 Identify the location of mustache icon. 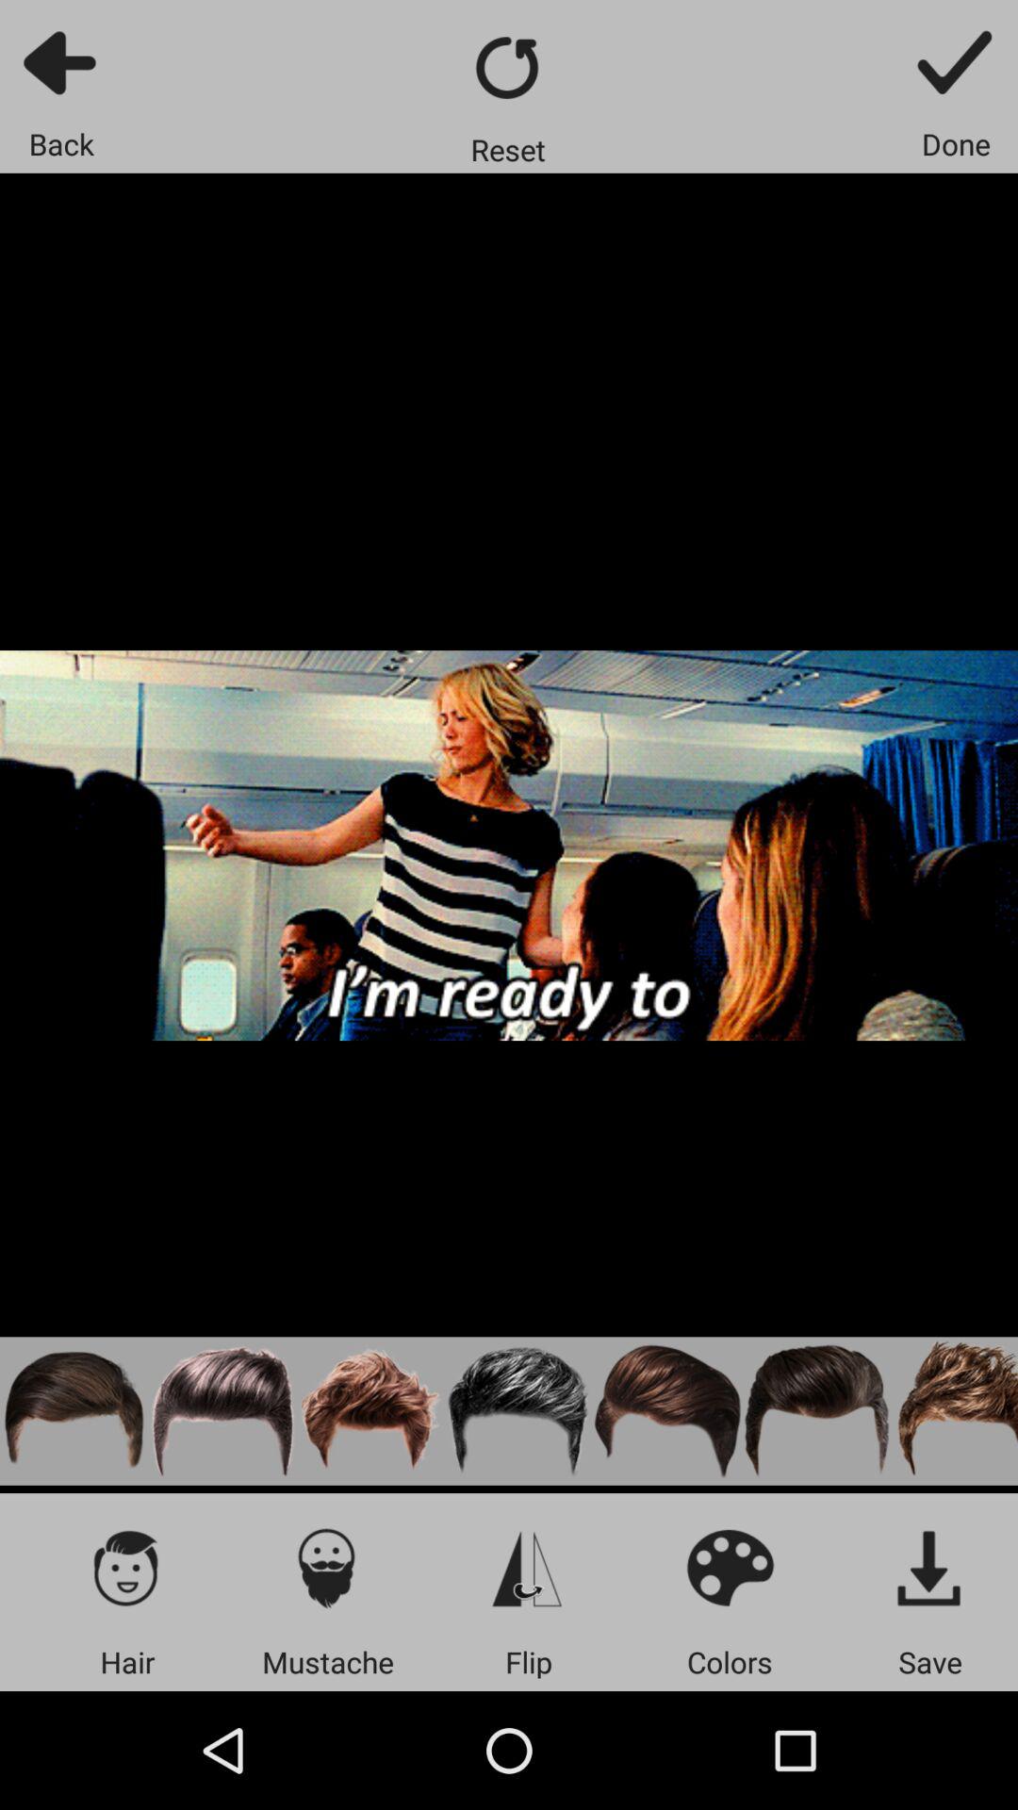
(328, 1567).